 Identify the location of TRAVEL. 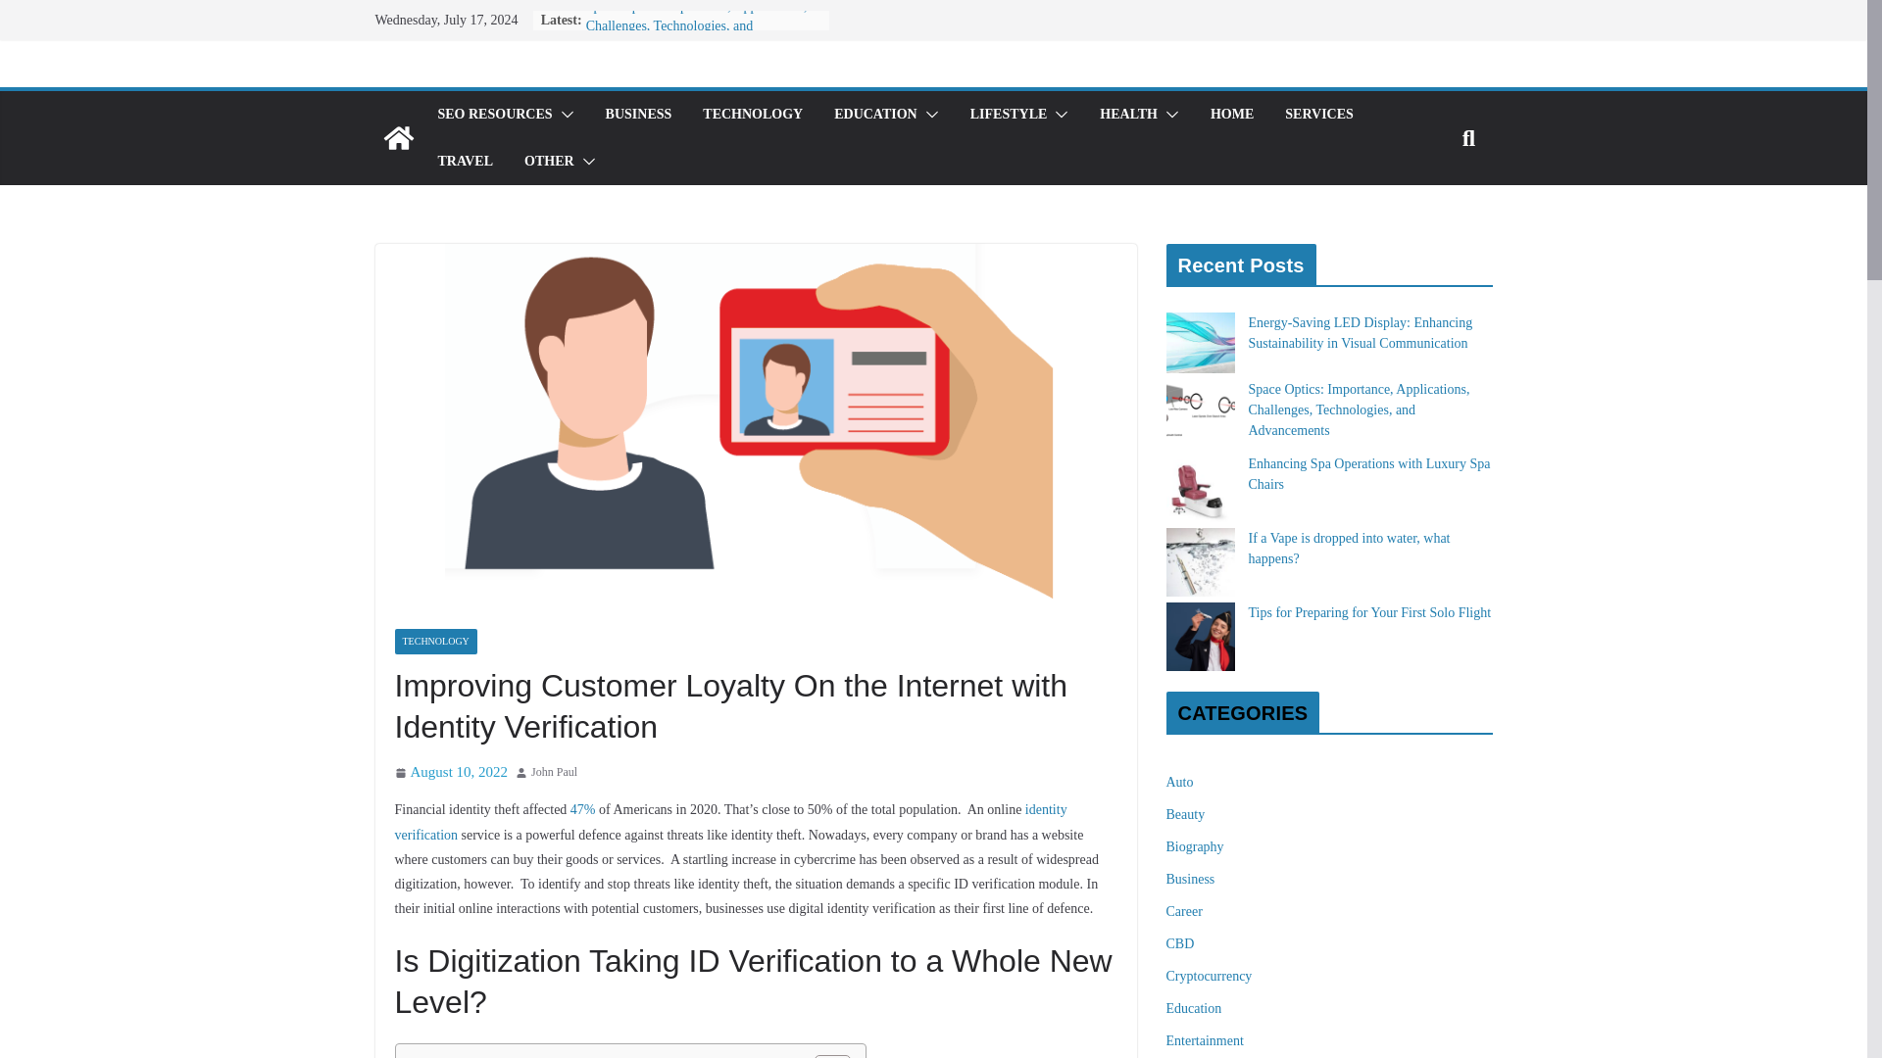
(465, 162).